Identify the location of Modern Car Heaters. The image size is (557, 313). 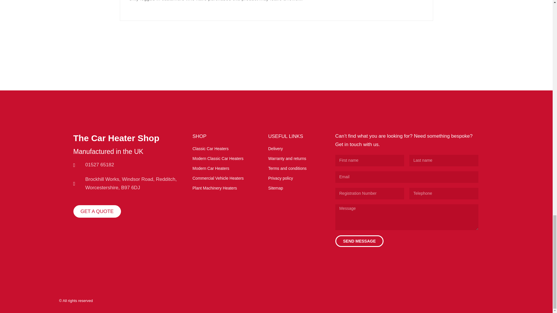
(222, 169).